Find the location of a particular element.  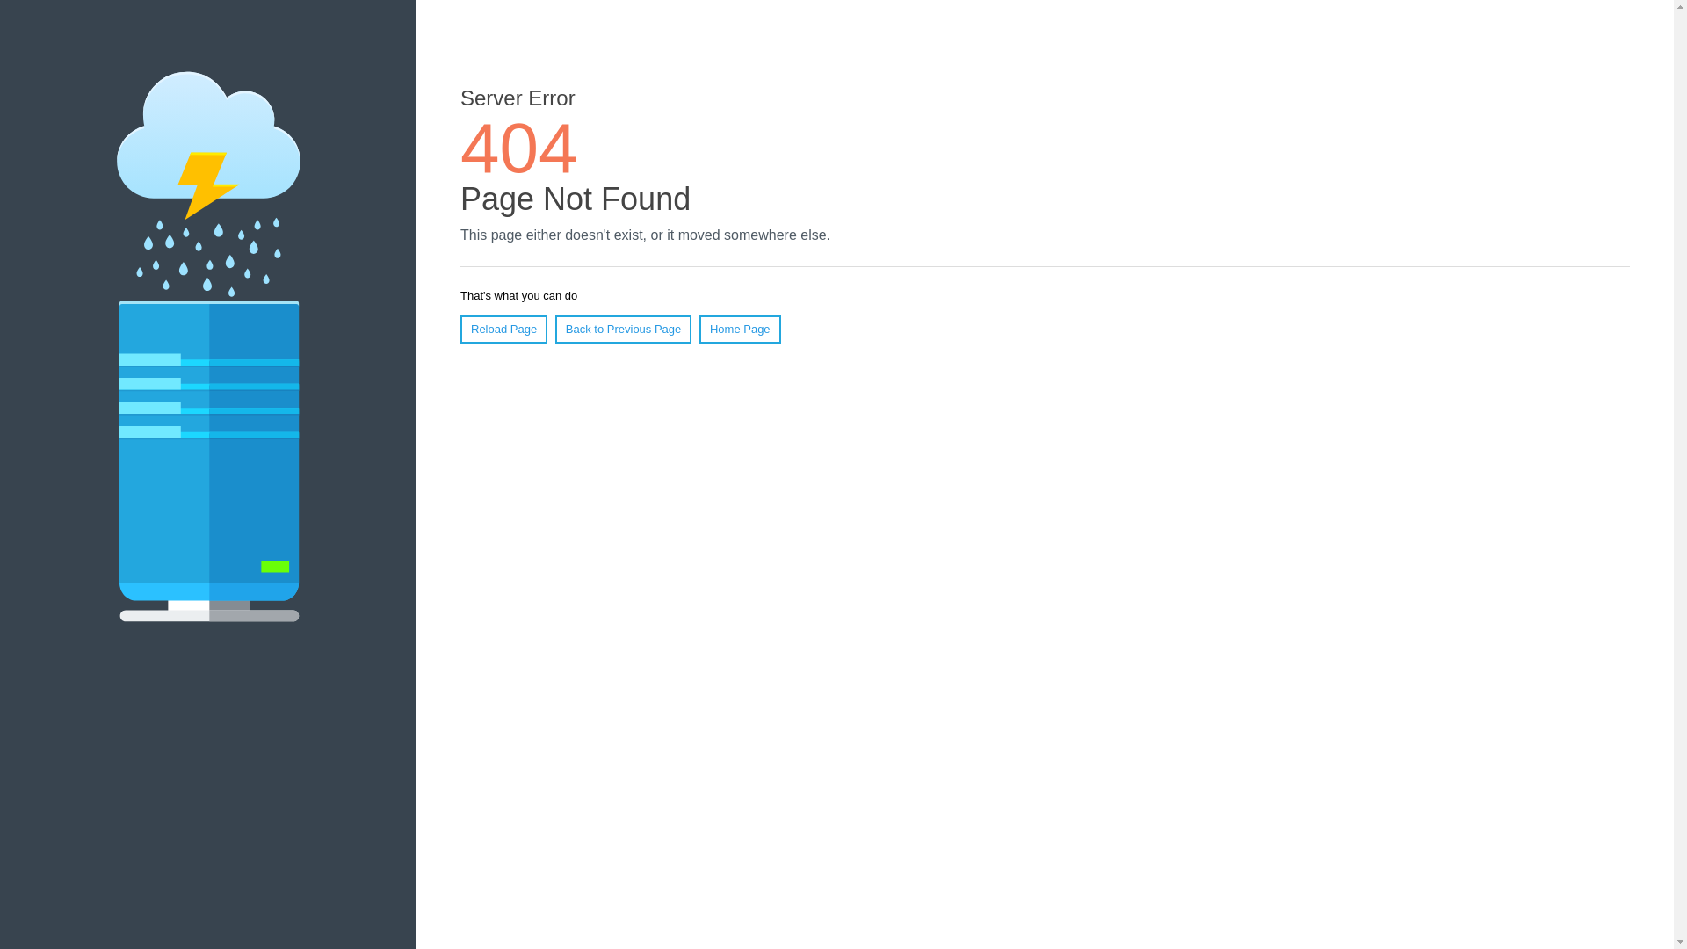

Back to Previous Page is located at coordinates (623, 329).